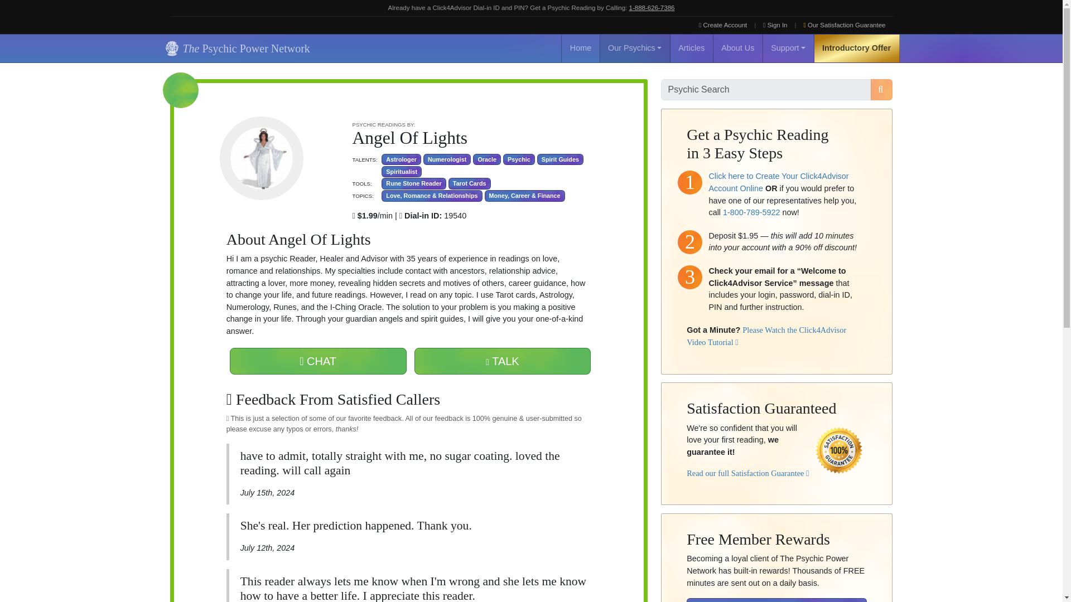 The height and width of the screenshot is (602, 1071). I want to click on Tarot Cards, so click(470, 183).